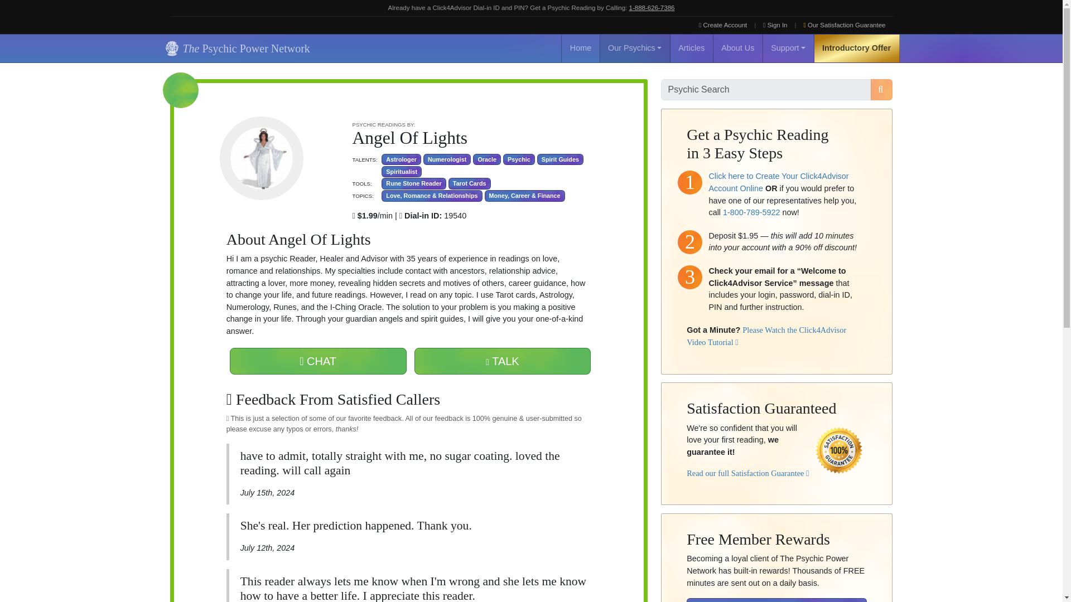 The height and width of the screenshot is (602, 1071). I want to click on Tarot Cards, so click(470, 183).